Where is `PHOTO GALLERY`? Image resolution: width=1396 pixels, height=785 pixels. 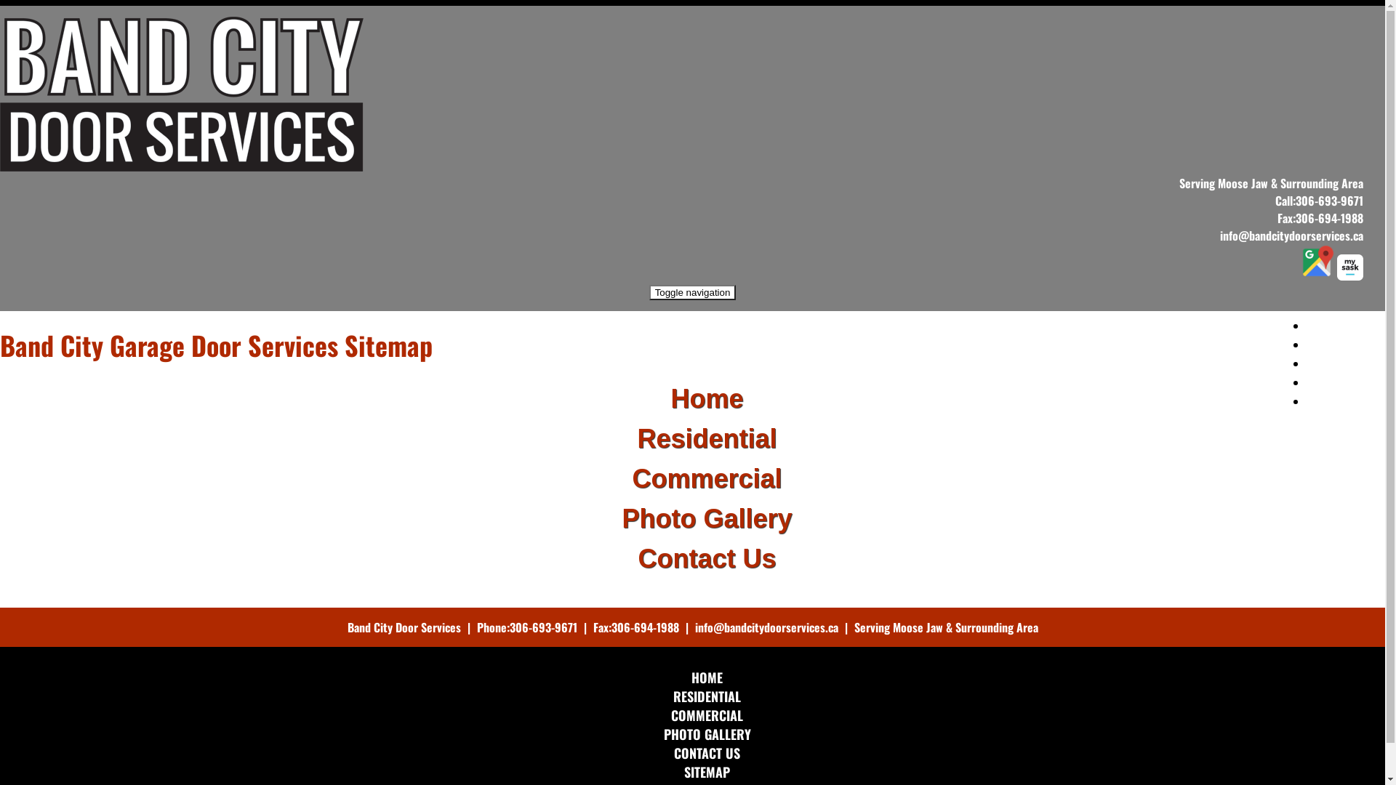 PHOTO GALLERY is located at coordinates (1346, 381).